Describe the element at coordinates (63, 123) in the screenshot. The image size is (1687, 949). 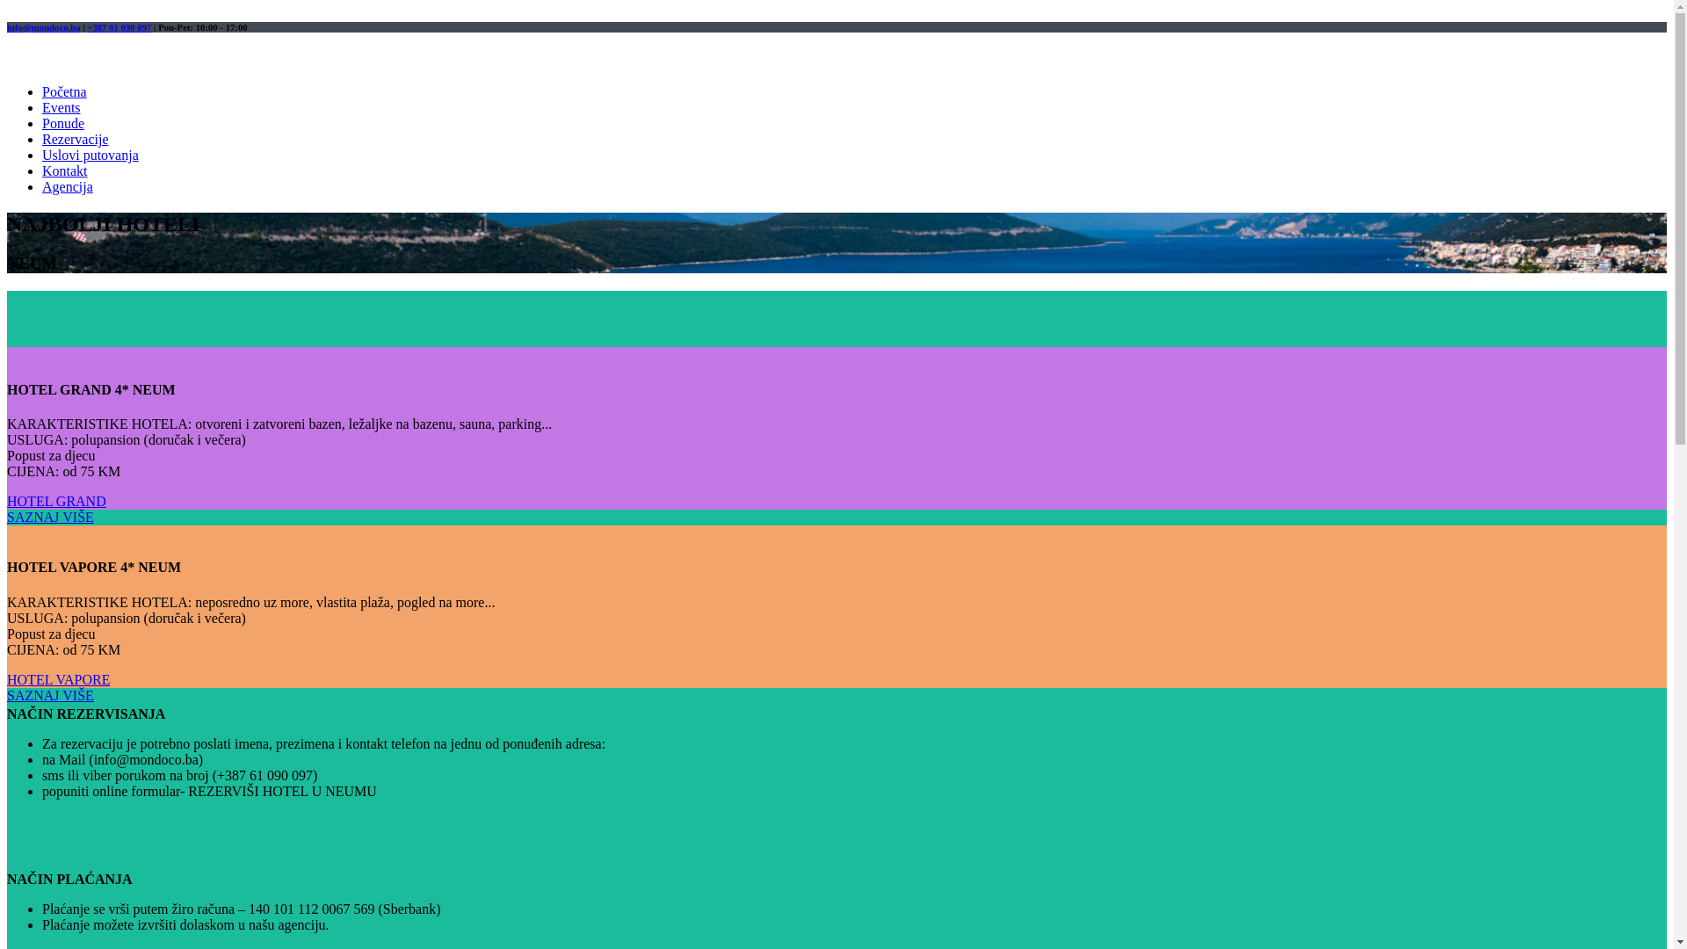
I see `Ponude` at that location.